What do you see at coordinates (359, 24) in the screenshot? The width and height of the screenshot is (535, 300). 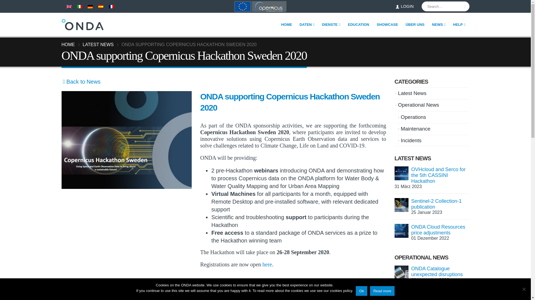 I see `EDUCATION` at bounding box center [359, 24].